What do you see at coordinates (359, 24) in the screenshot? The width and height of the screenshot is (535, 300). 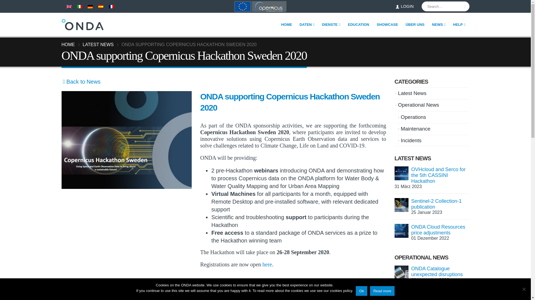 I see `EDUCATION` at bounding box center [359, 24].